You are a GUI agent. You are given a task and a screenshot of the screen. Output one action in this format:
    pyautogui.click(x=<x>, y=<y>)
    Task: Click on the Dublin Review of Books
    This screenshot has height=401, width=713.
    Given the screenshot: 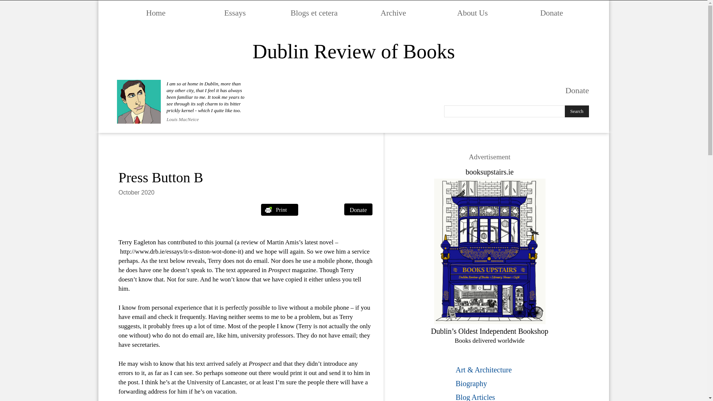 What is the action you would take?
    pyautogui.click(x=354, y=52)
    